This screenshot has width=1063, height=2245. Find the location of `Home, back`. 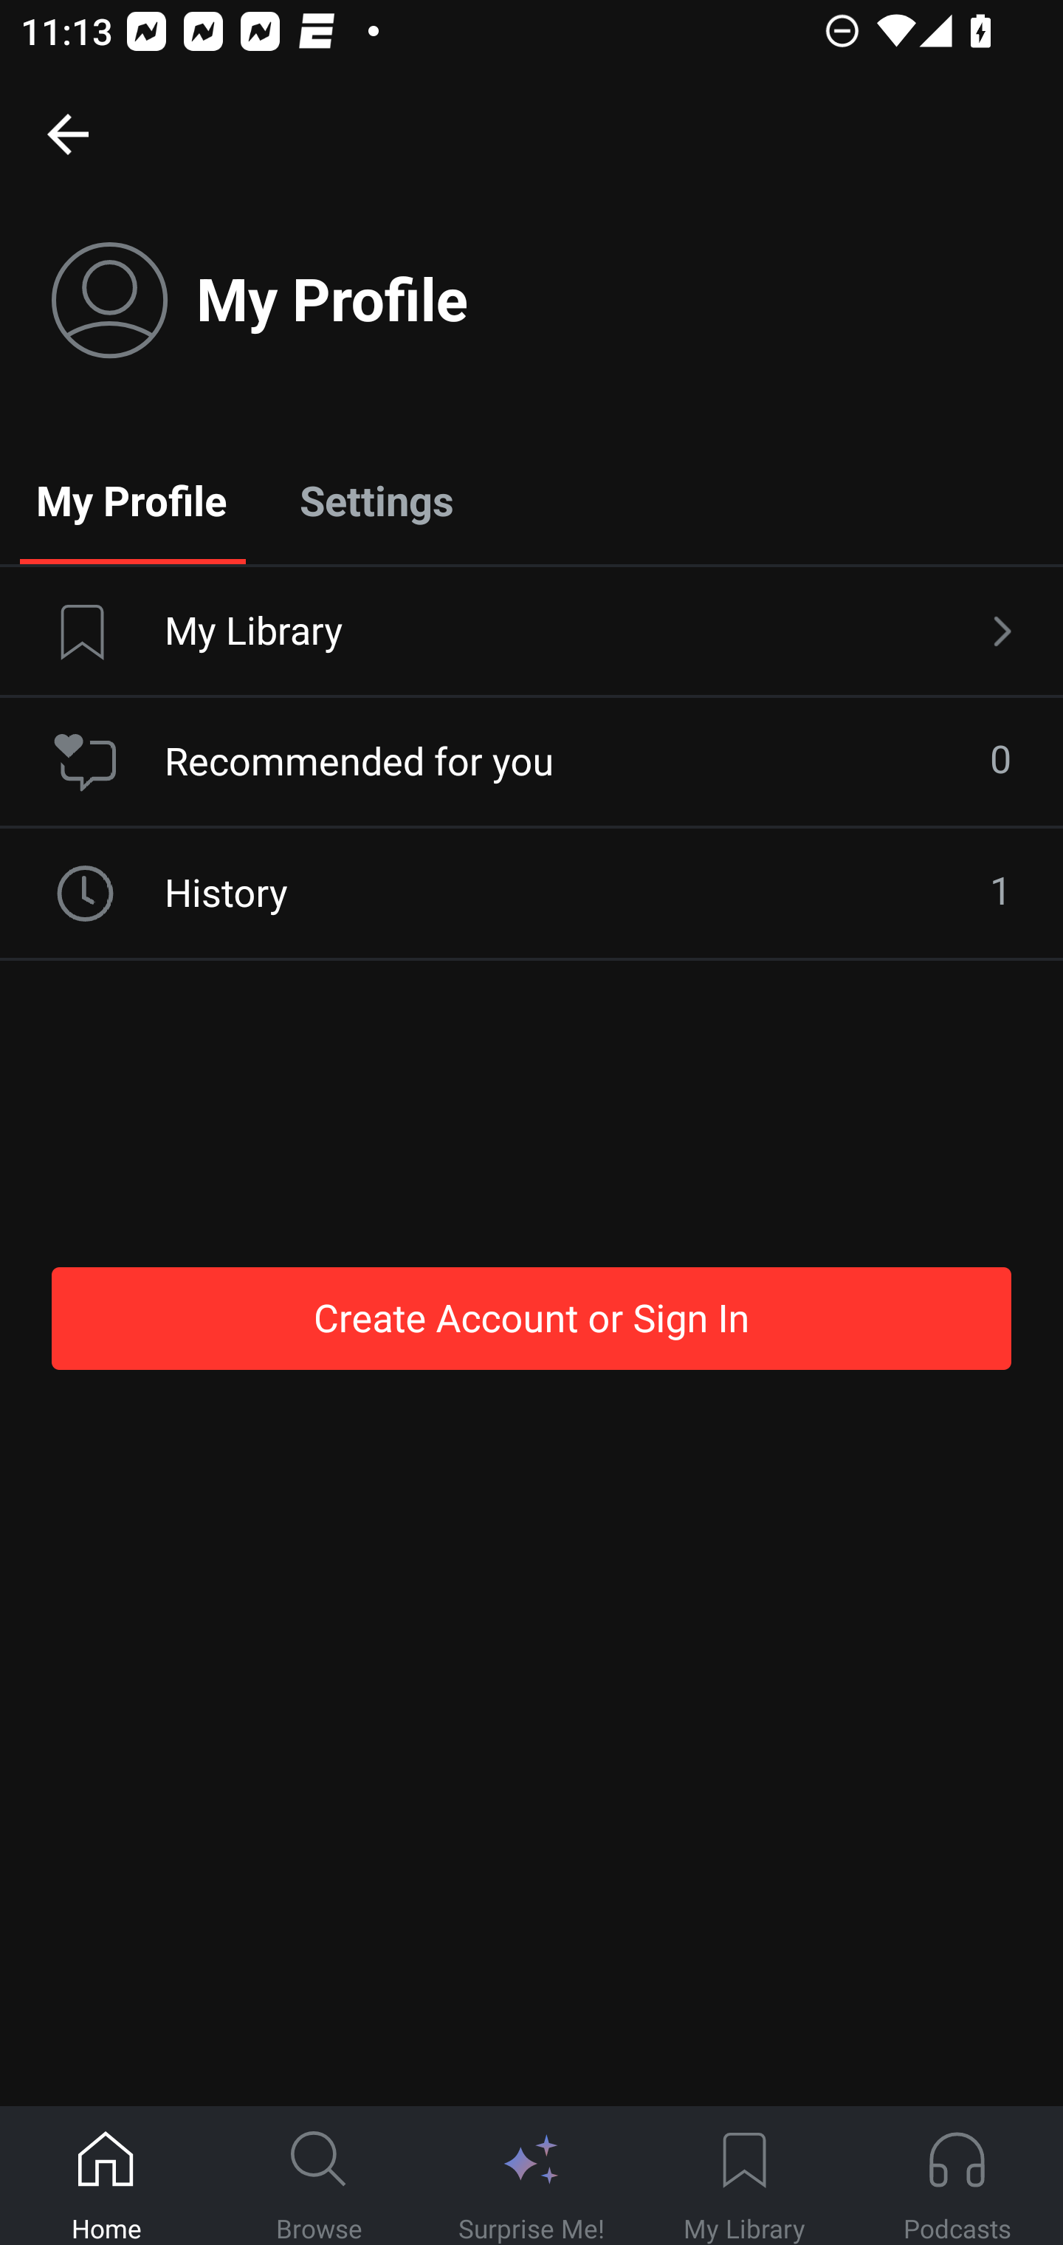

Home, back is located at coordinates (67, 133).